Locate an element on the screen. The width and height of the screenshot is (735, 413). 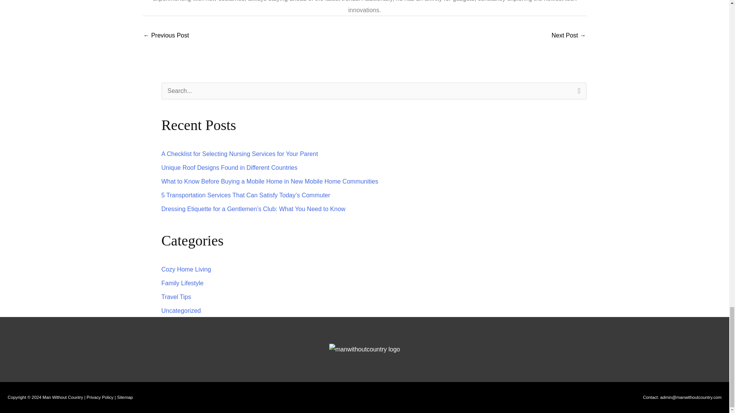
Cozy Home Living is located at coordinates (186, 269).